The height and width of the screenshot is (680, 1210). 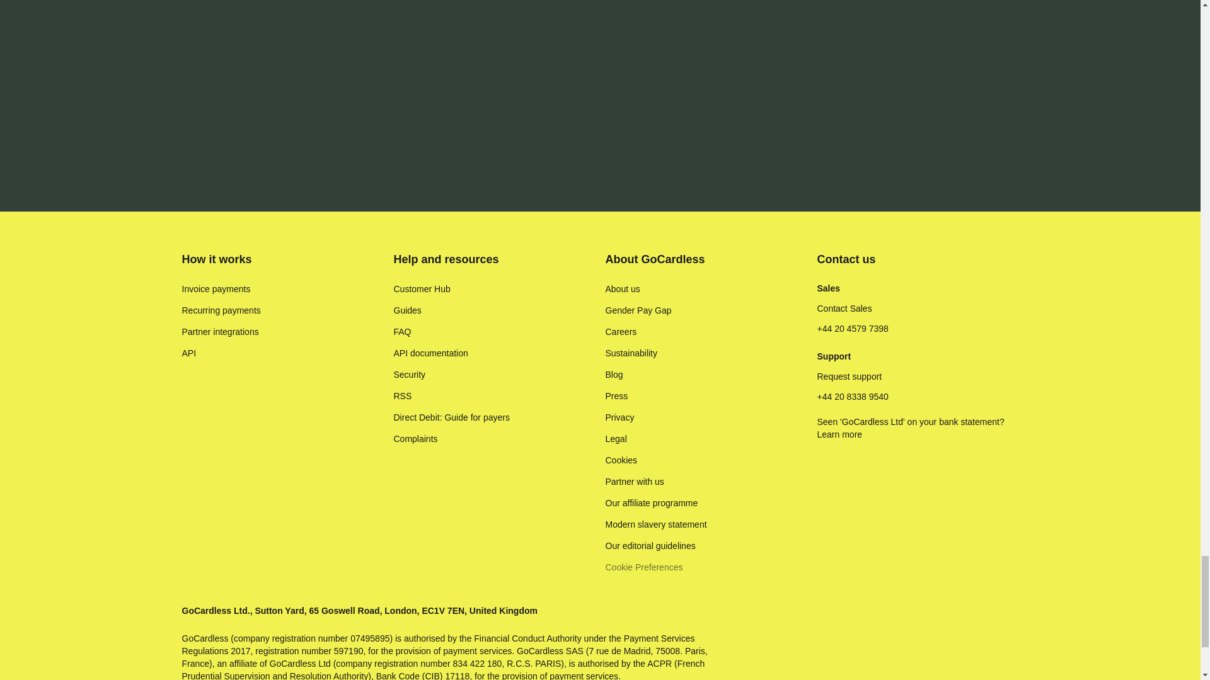 I want to click on Sustainability, so click(x=631, y=353).